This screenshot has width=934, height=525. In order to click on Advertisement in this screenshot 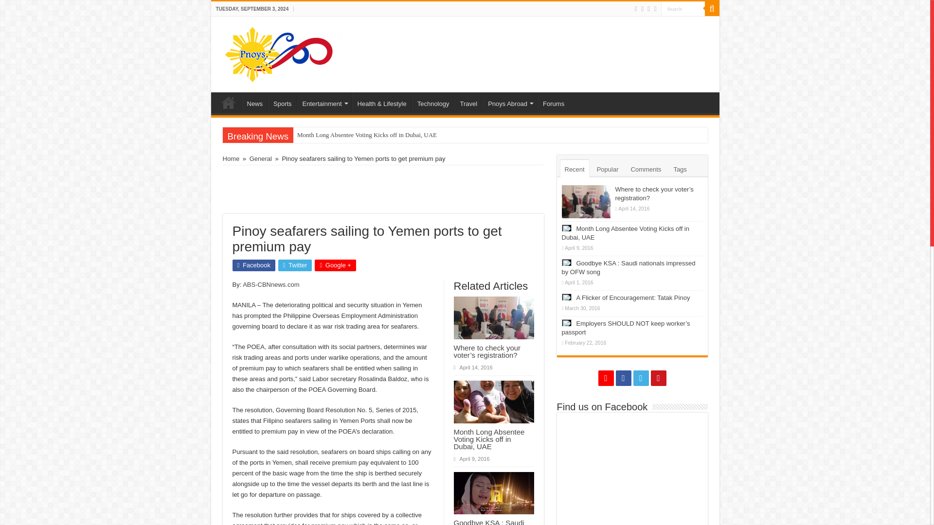, I will do `click(535, 48)`.